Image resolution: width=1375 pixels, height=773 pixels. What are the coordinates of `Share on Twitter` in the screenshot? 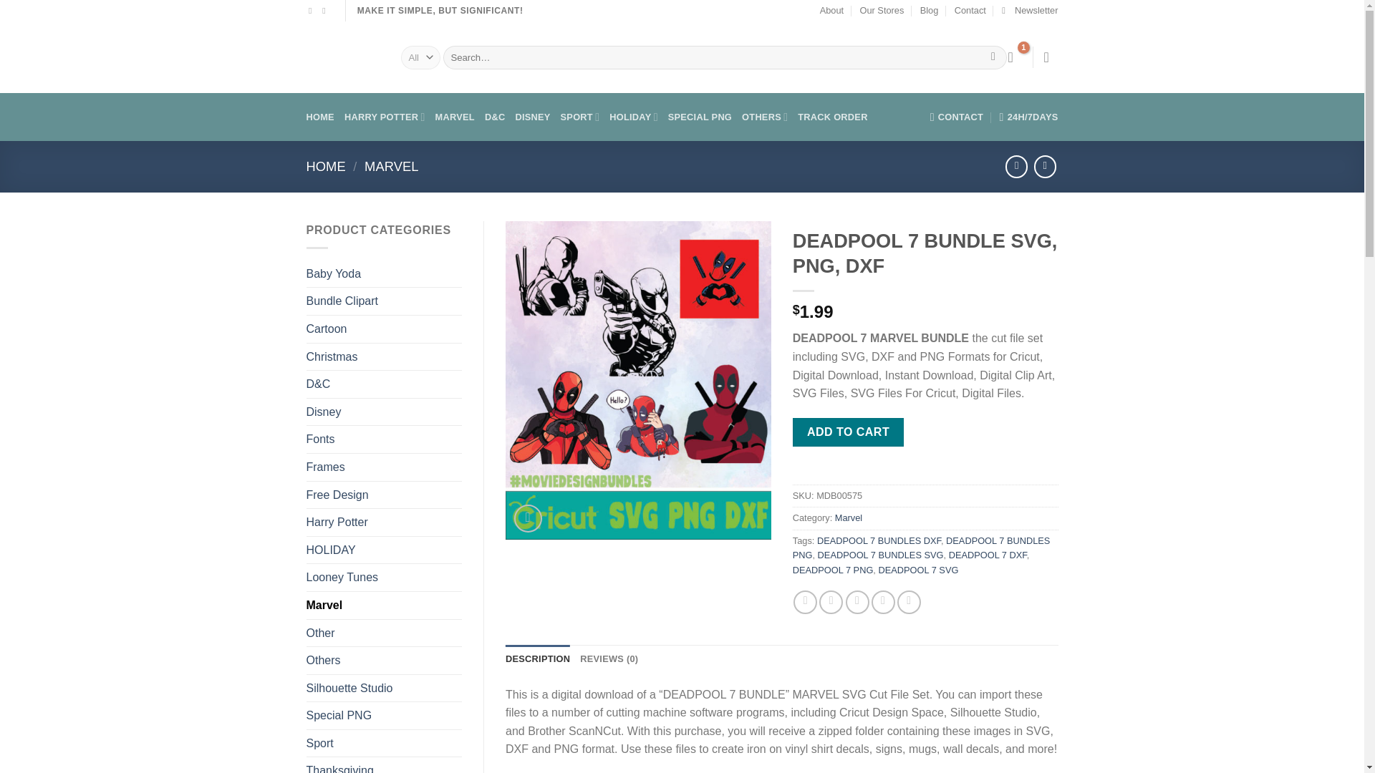 It's located at (831, 602).